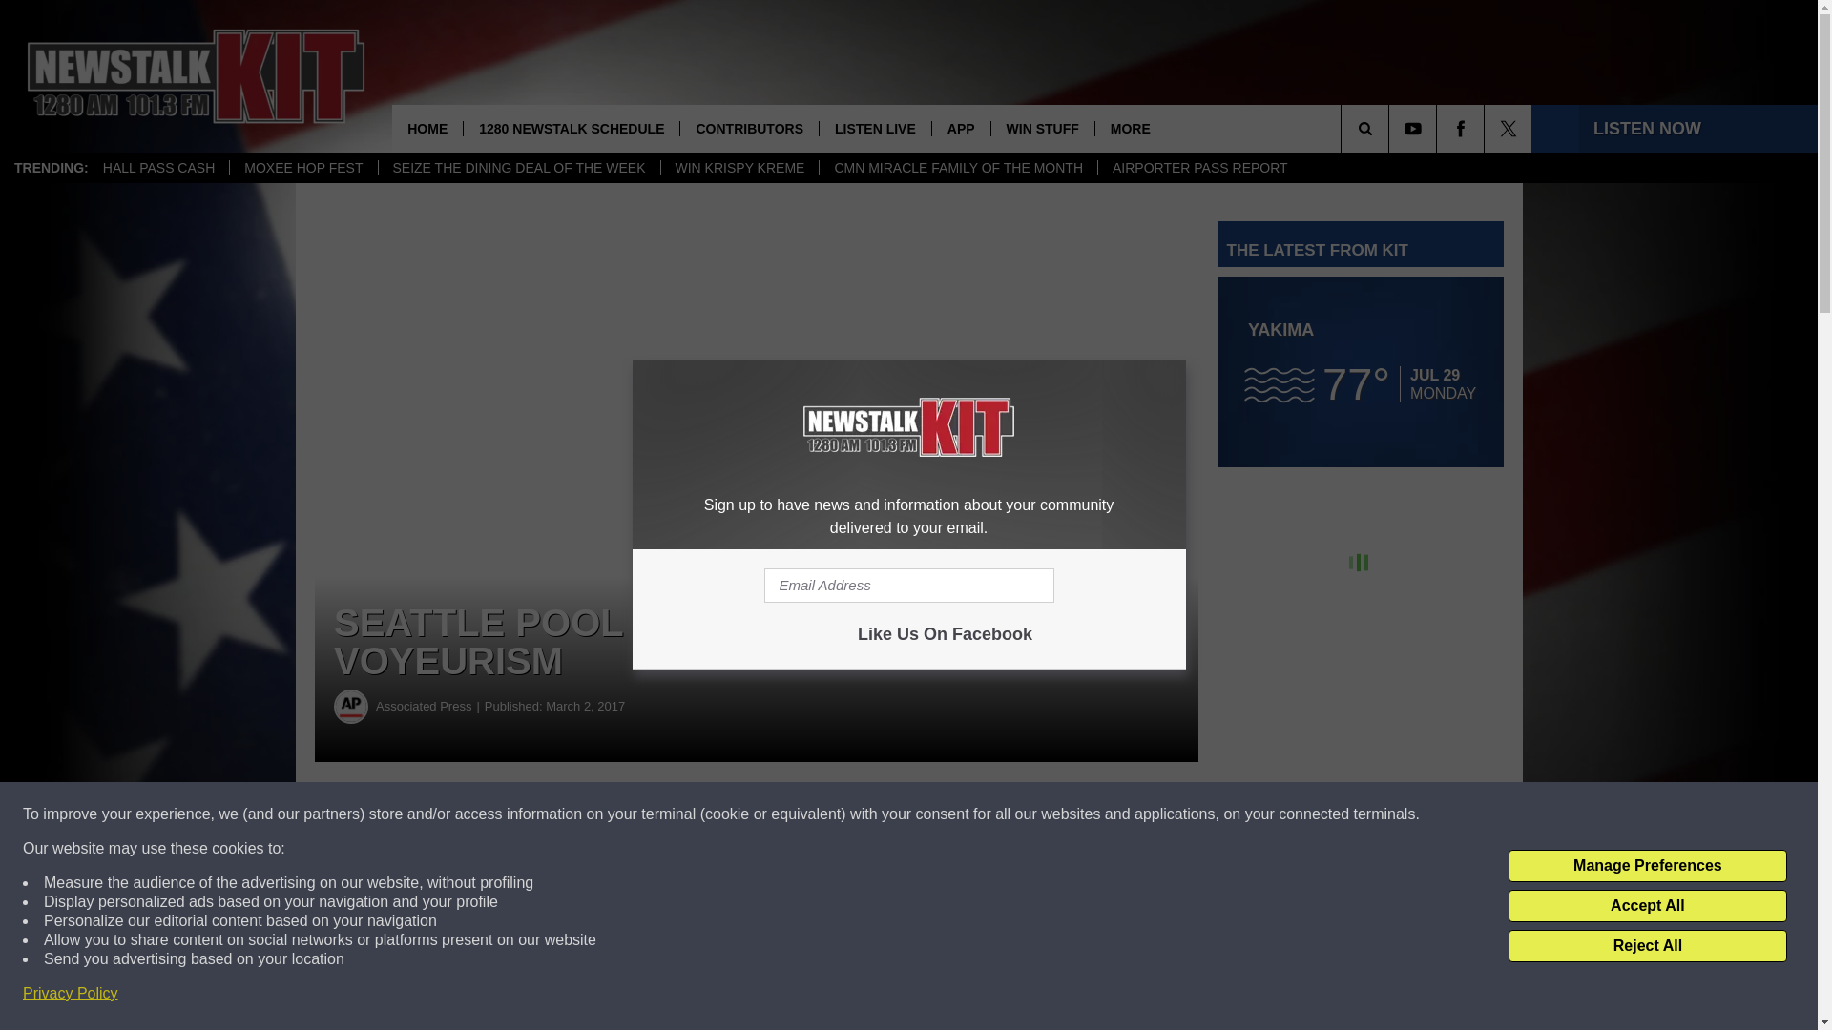 This screenshot has width=1832, height=1030. Describe the element at coordinates (71, 994) in the screenshot. I see `Privacy Policy` at that location.